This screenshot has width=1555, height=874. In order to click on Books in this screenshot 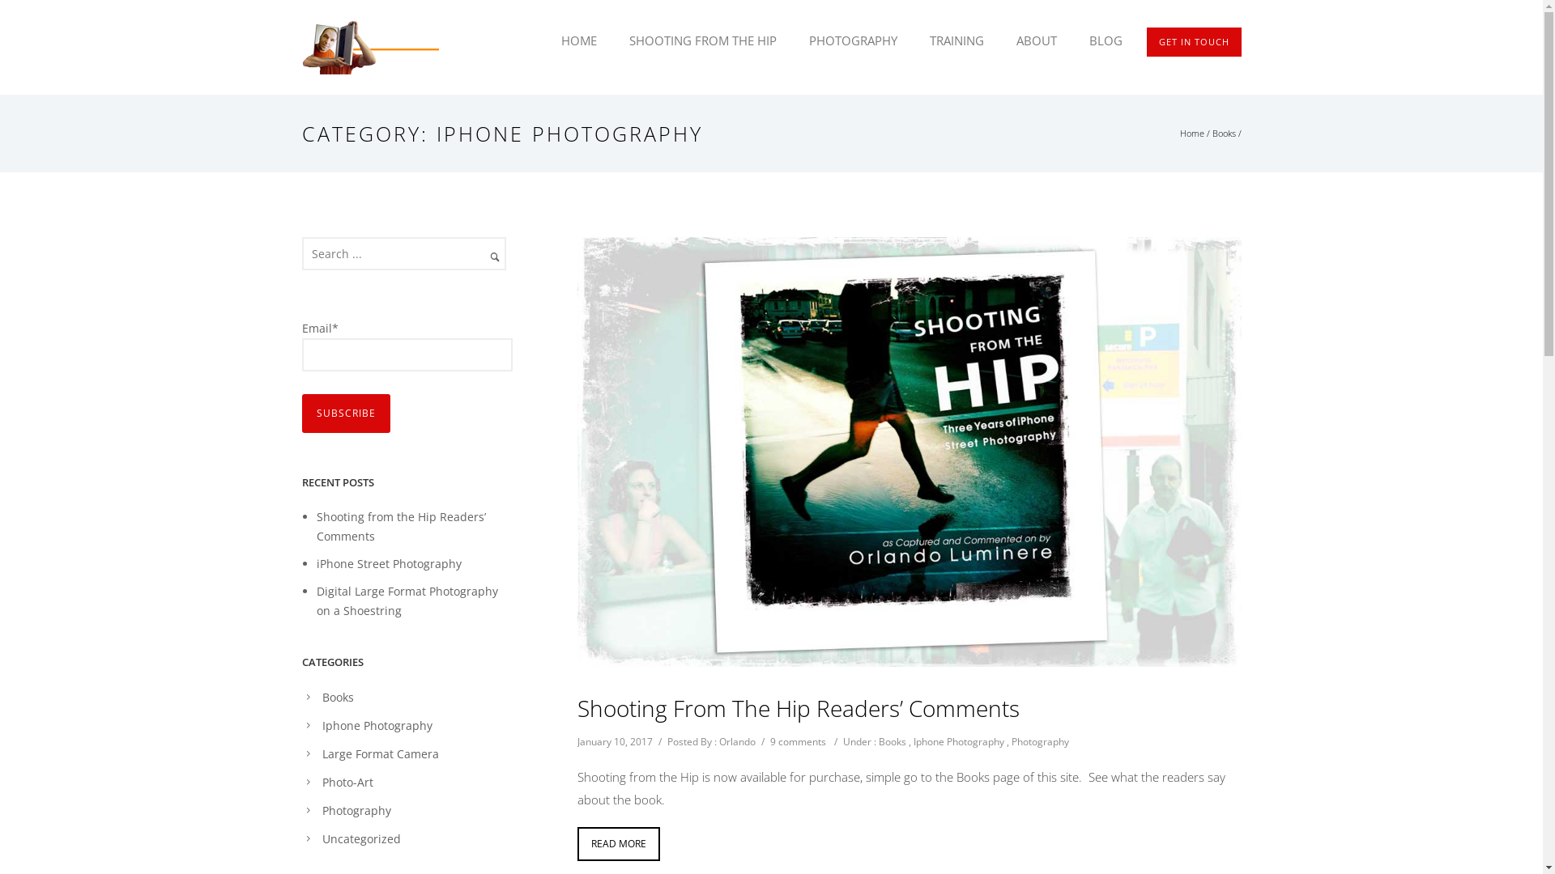, I will do `click(892, 741)`.